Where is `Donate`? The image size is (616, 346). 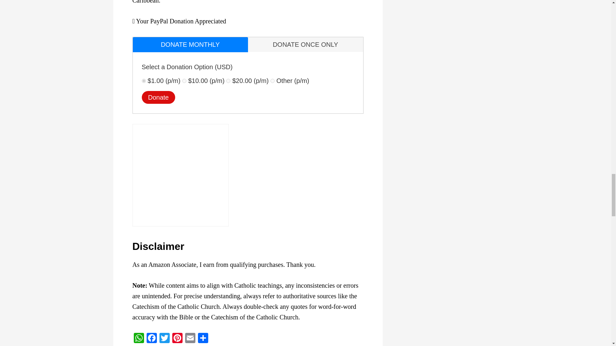 Donate is located at coordinates (158, 97).